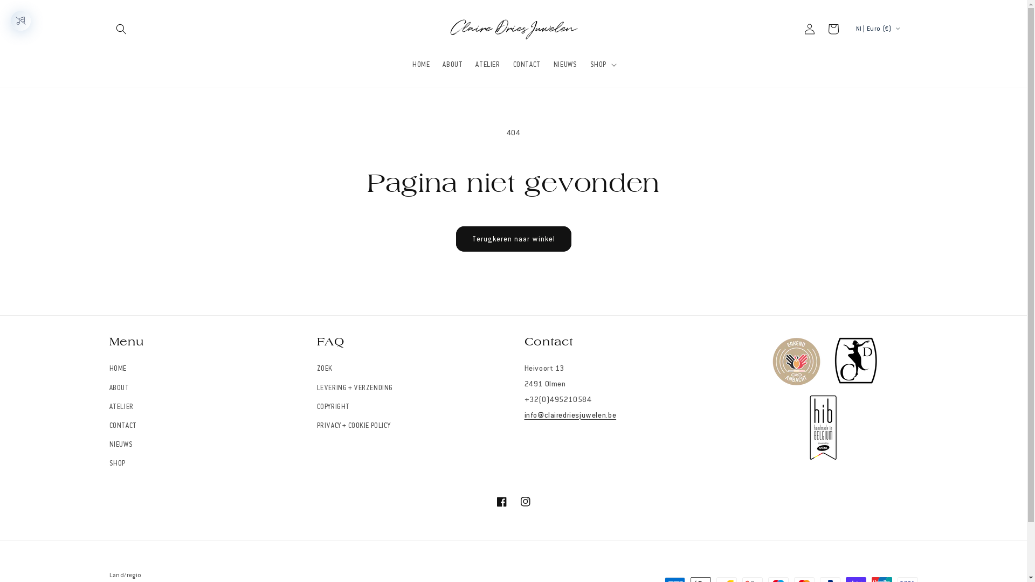 This screenshot has width=1035, height=582. What do you see at coordinates (121, 407) in the screenshot?
I see `ATELIER` at bounding box center [121, 407].